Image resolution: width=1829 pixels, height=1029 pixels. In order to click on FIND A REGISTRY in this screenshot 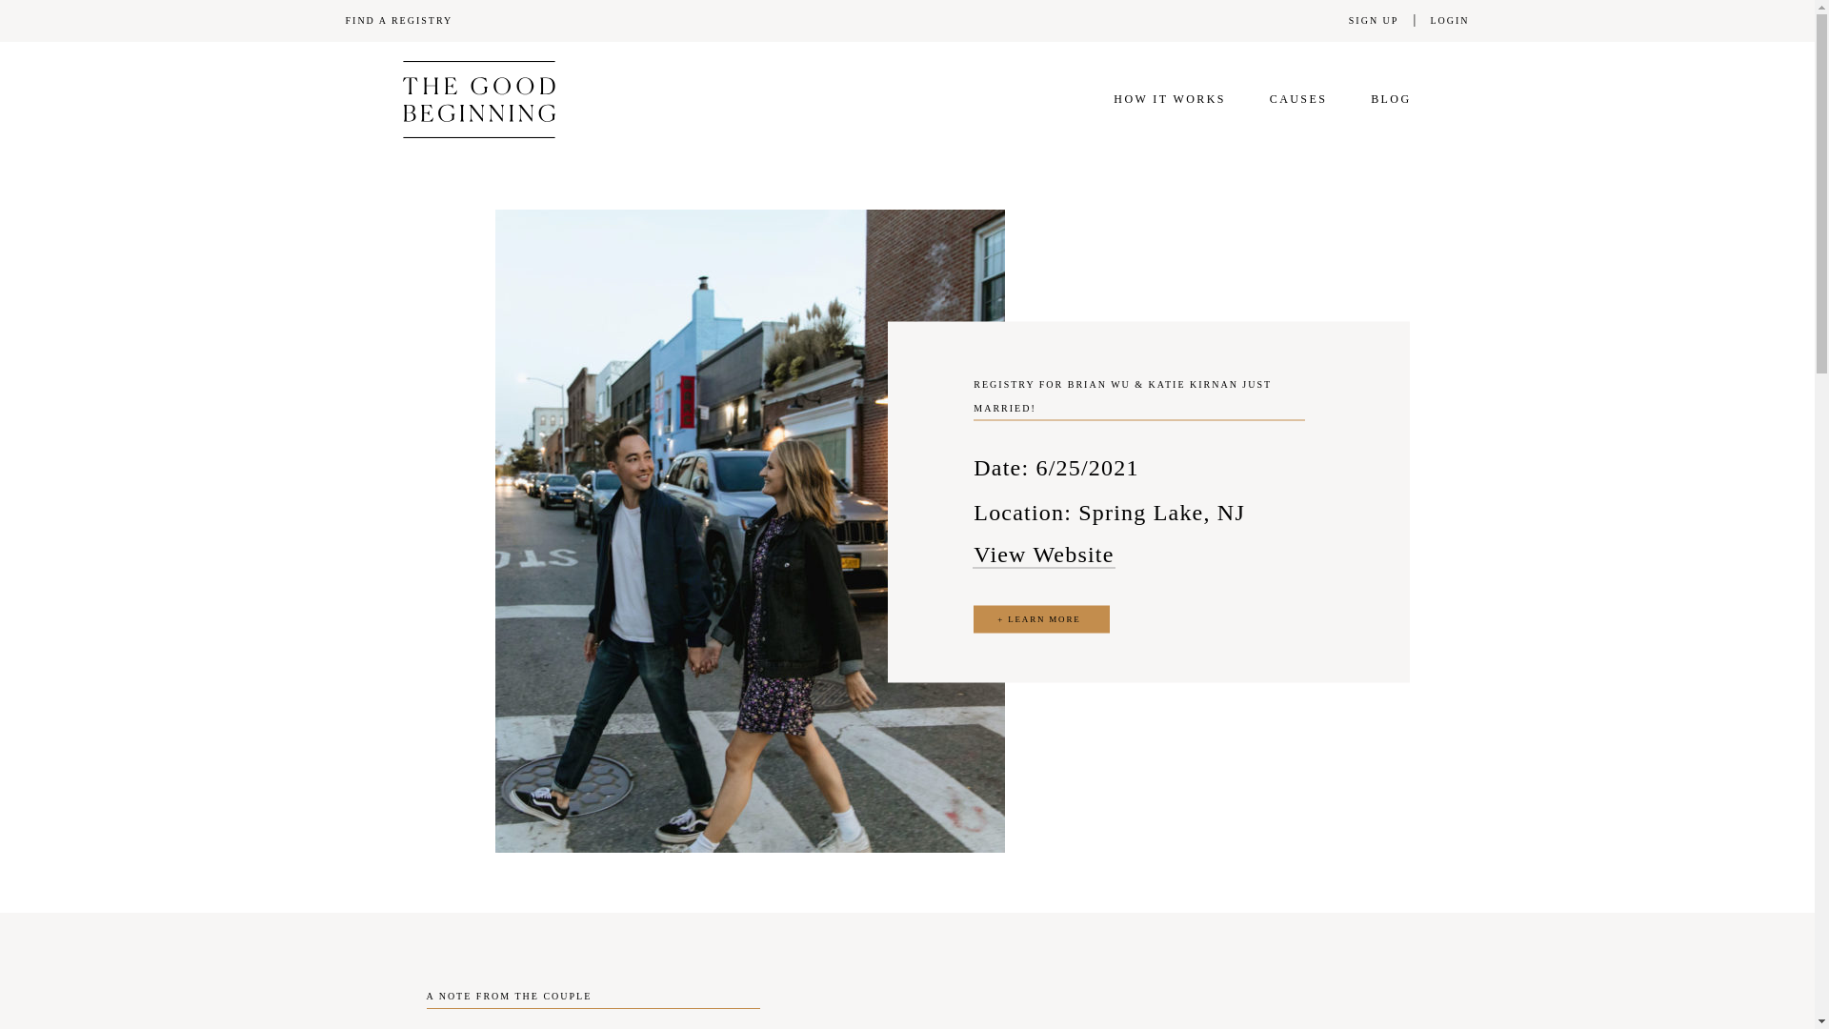, I will do `click(399, 21)`.